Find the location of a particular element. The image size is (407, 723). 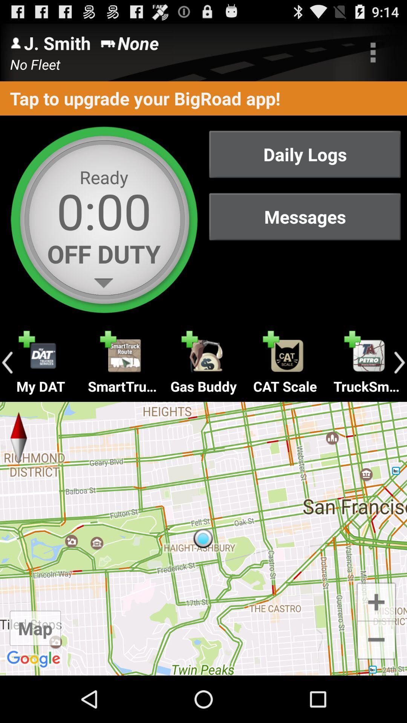

select the tap to upgrade item is located at coordinates (203, 98).